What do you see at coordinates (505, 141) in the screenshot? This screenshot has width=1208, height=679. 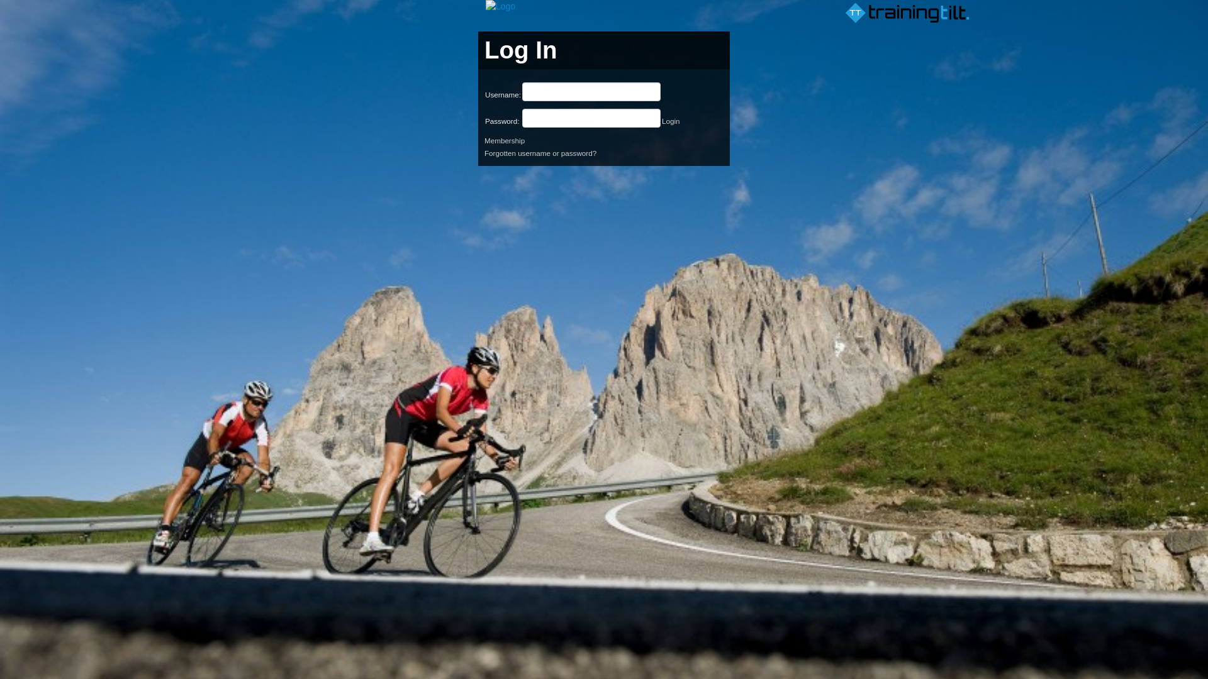 I see `Membership` at bounding box center [505, 141].